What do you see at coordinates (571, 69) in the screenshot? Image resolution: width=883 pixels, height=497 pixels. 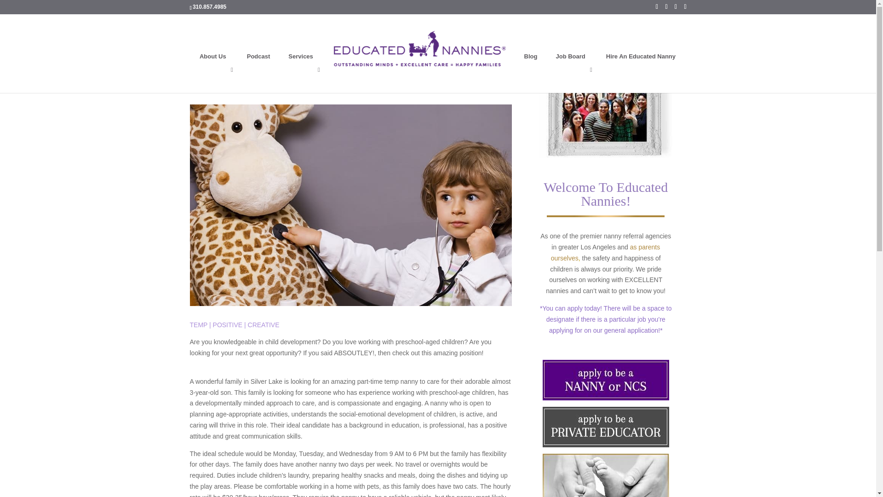 I see `Job Board` at bounding box center [571, 69].